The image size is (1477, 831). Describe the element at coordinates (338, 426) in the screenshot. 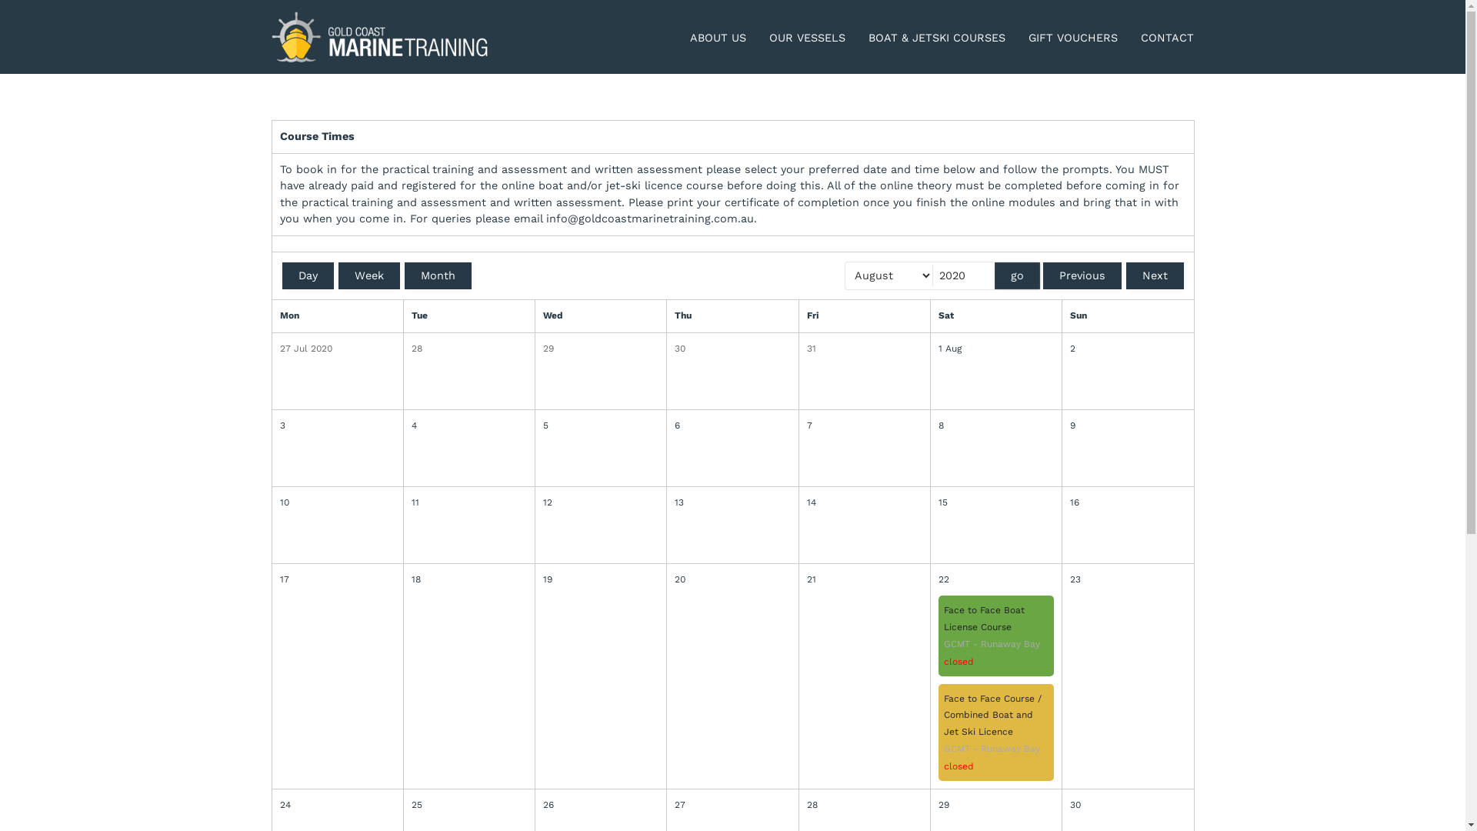

I see `3` at that location.